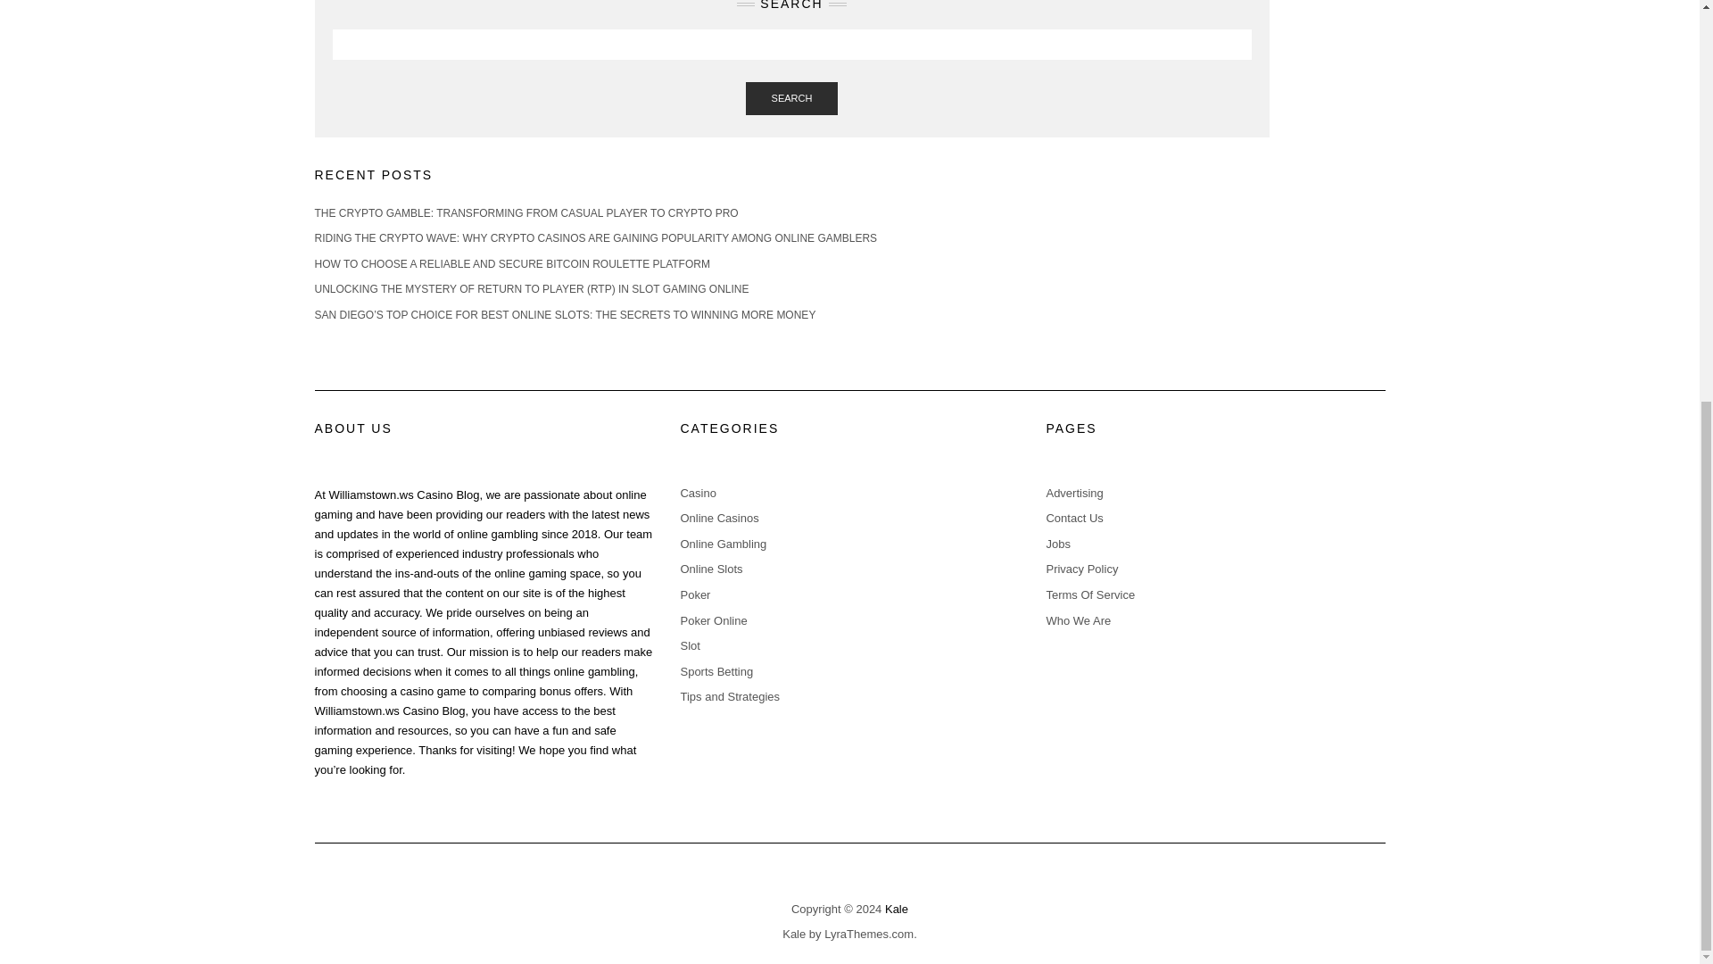 This screenshot has height=964, width=1713. What do you see at coordinates (1081, 568) in the screenshot?
I see `Privacy Policy` at bounding box center [1081, 568].